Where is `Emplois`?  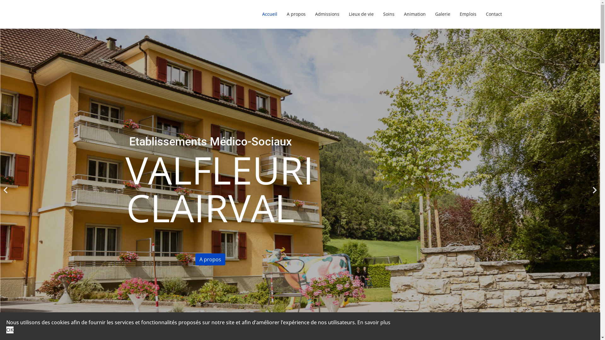
Emplois is located at coordinates (468, 14).